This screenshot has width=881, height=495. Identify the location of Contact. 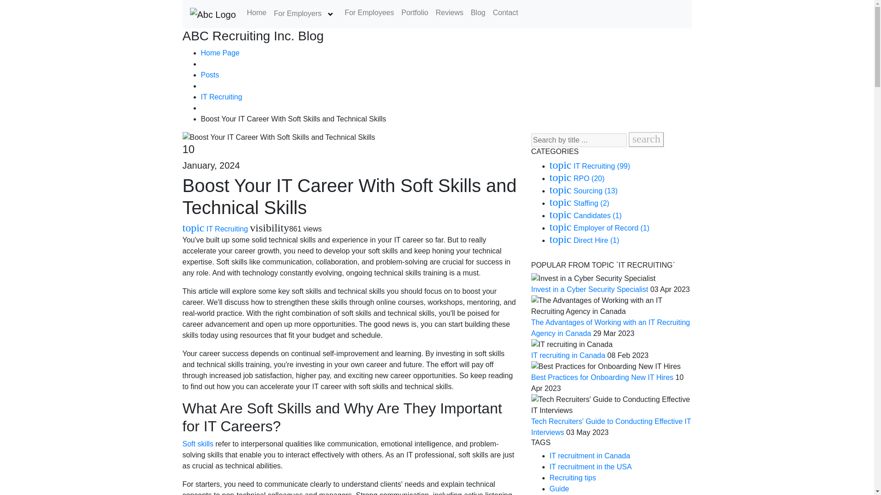
(505, 12).